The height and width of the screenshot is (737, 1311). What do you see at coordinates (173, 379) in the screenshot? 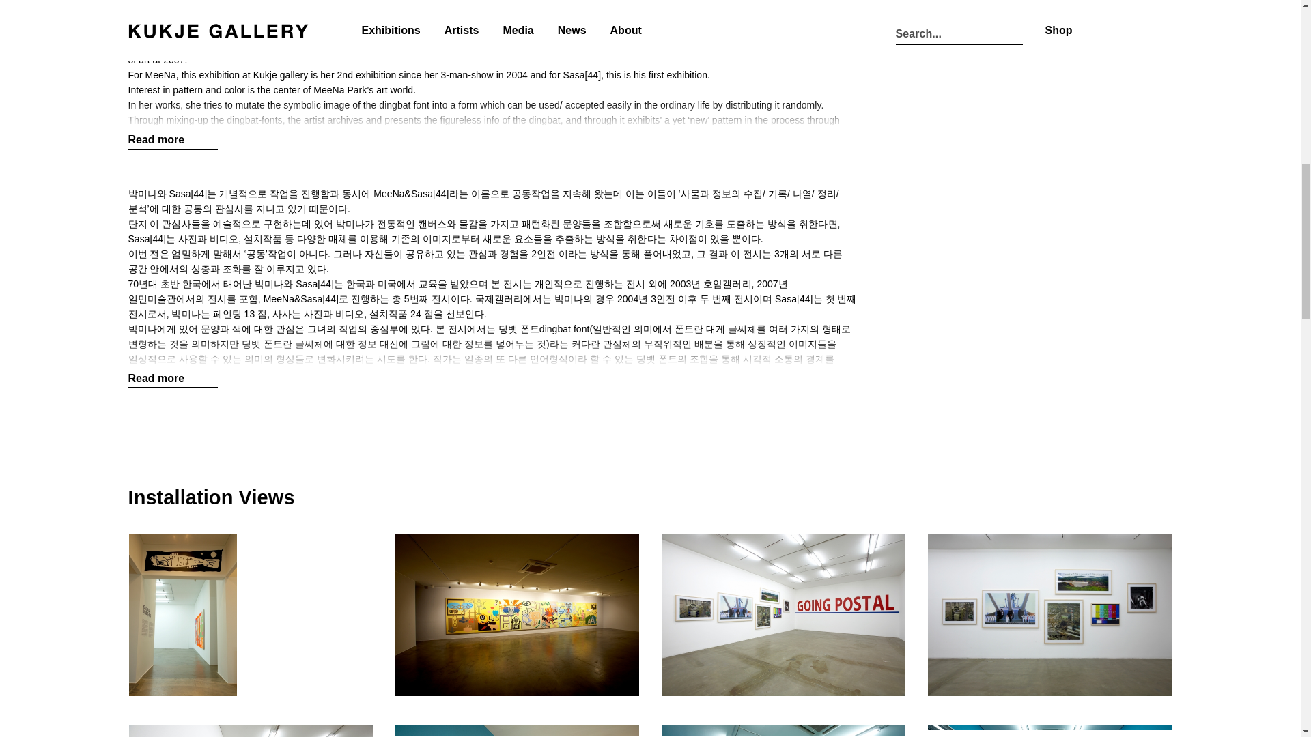
I see `Read more` at bounding box center [173, 379].